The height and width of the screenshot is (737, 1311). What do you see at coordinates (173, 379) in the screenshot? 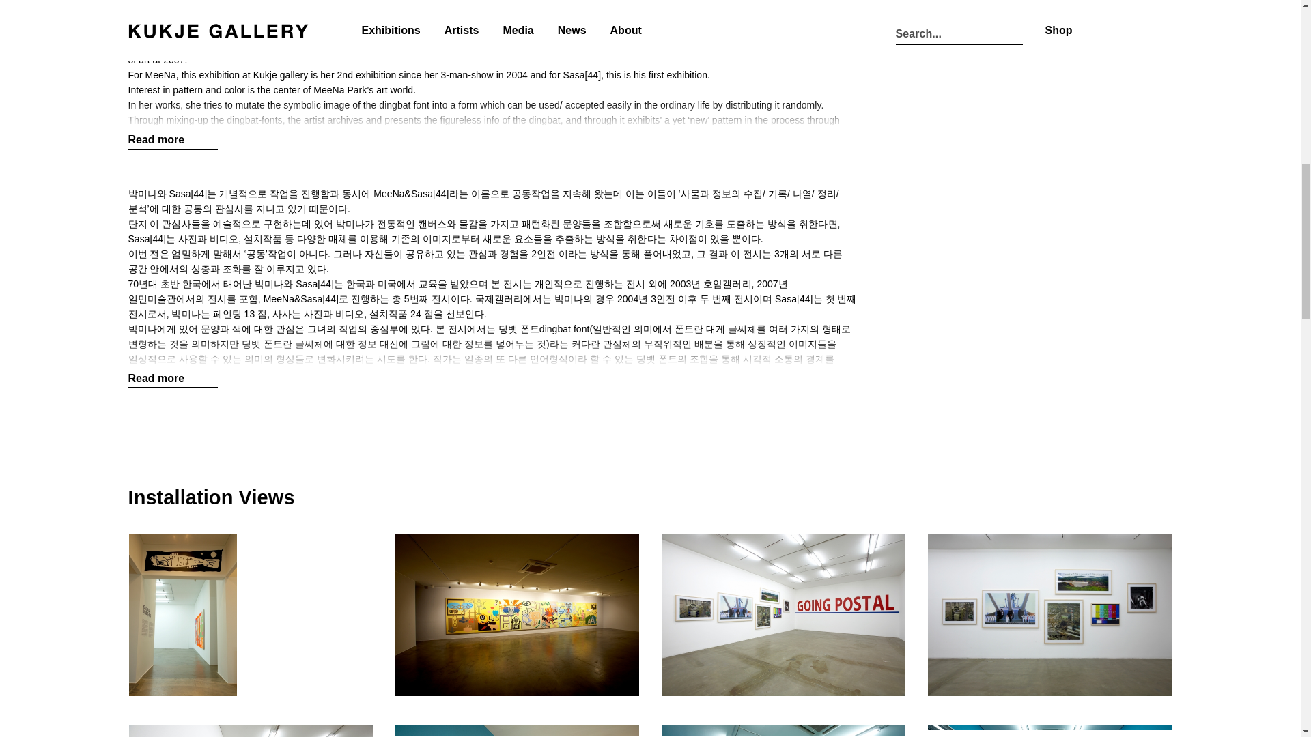
I see `Read more` at bounding box center [173, 379].